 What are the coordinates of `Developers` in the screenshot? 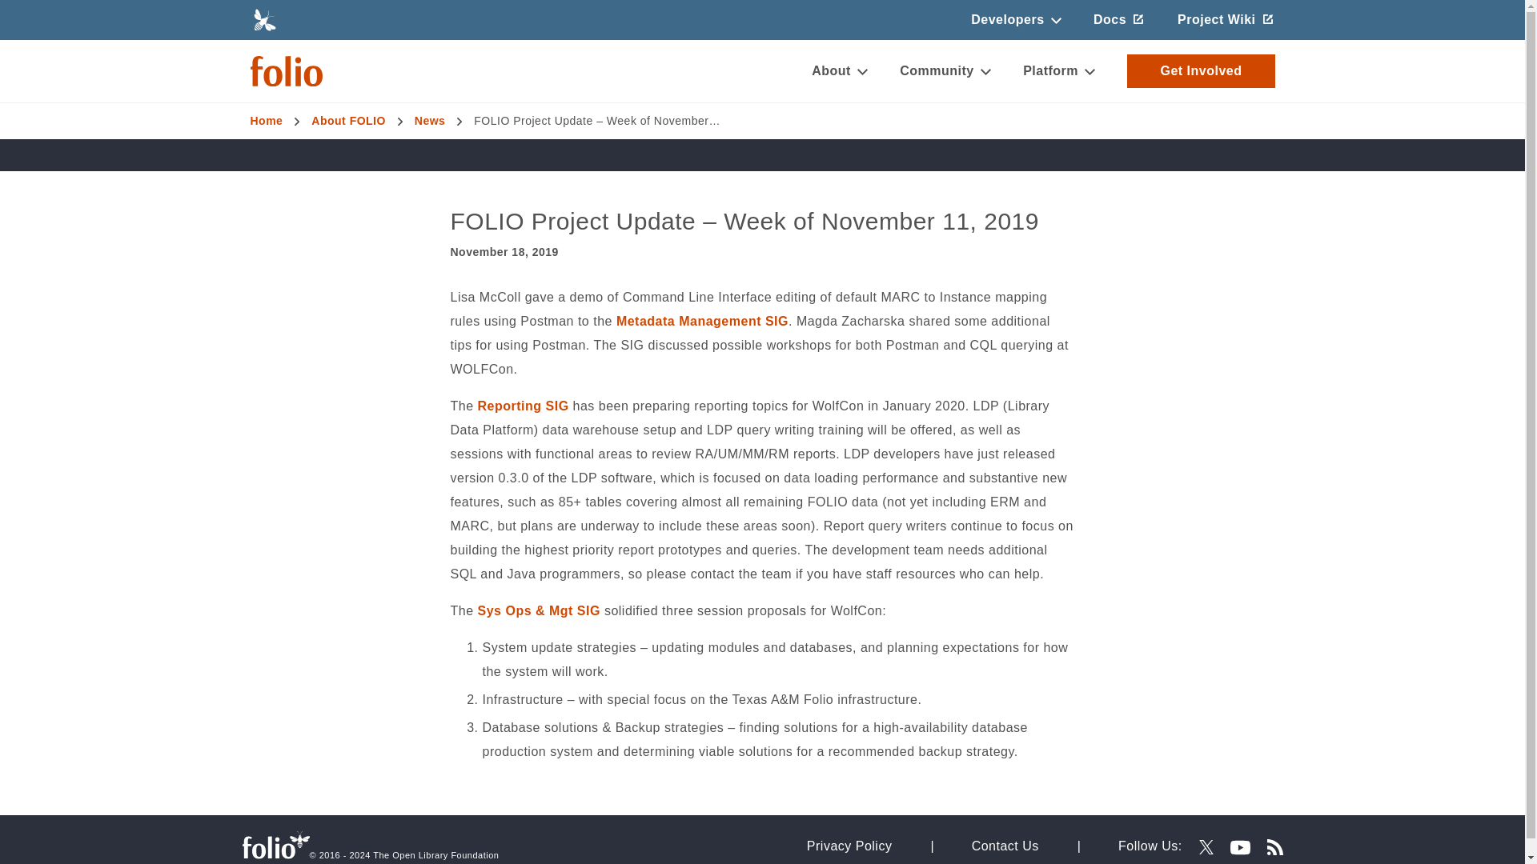 It's located at (1015, 19).